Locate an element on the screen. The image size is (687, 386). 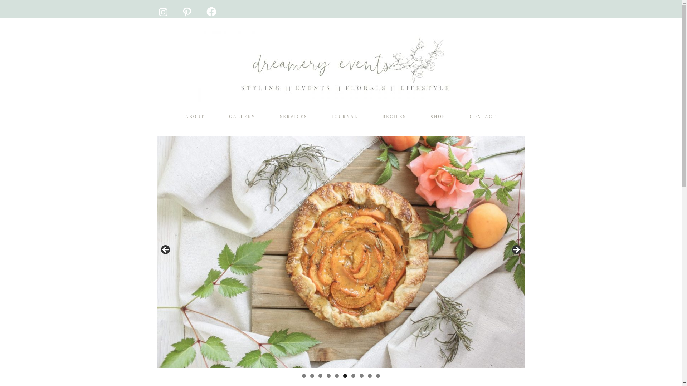
GALLERY is located at coordinates (242, 117).